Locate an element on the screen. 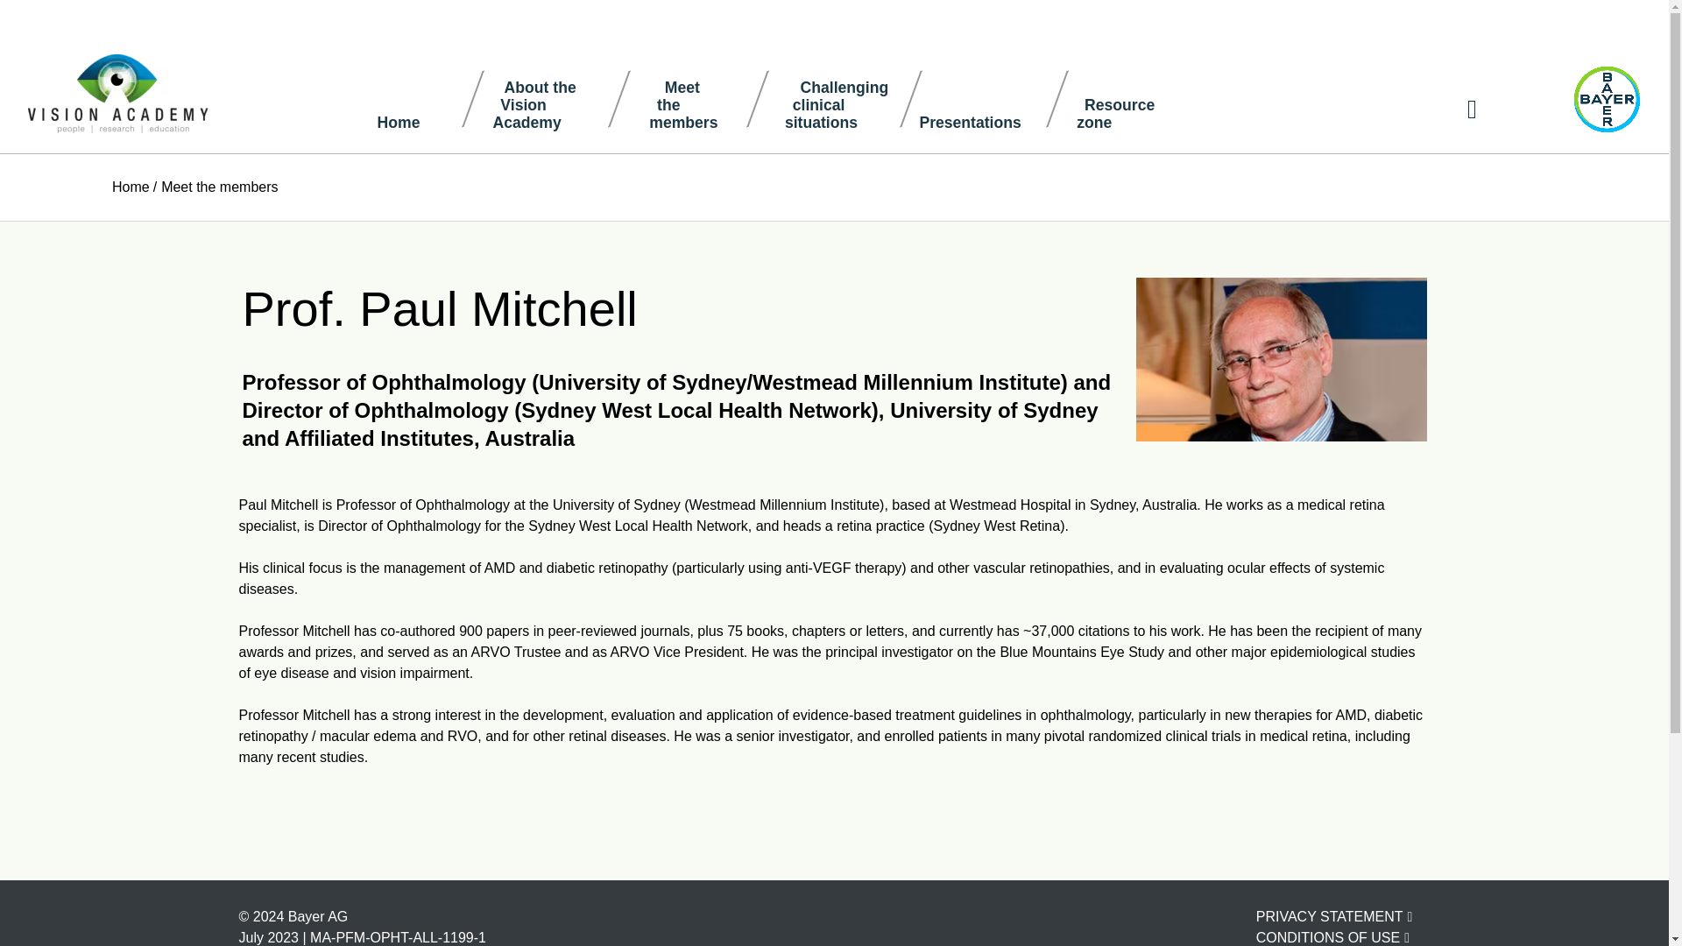 The height and width of the screenshot is (946, 1682). Skip to main content is located at coordinates (1332, 937).